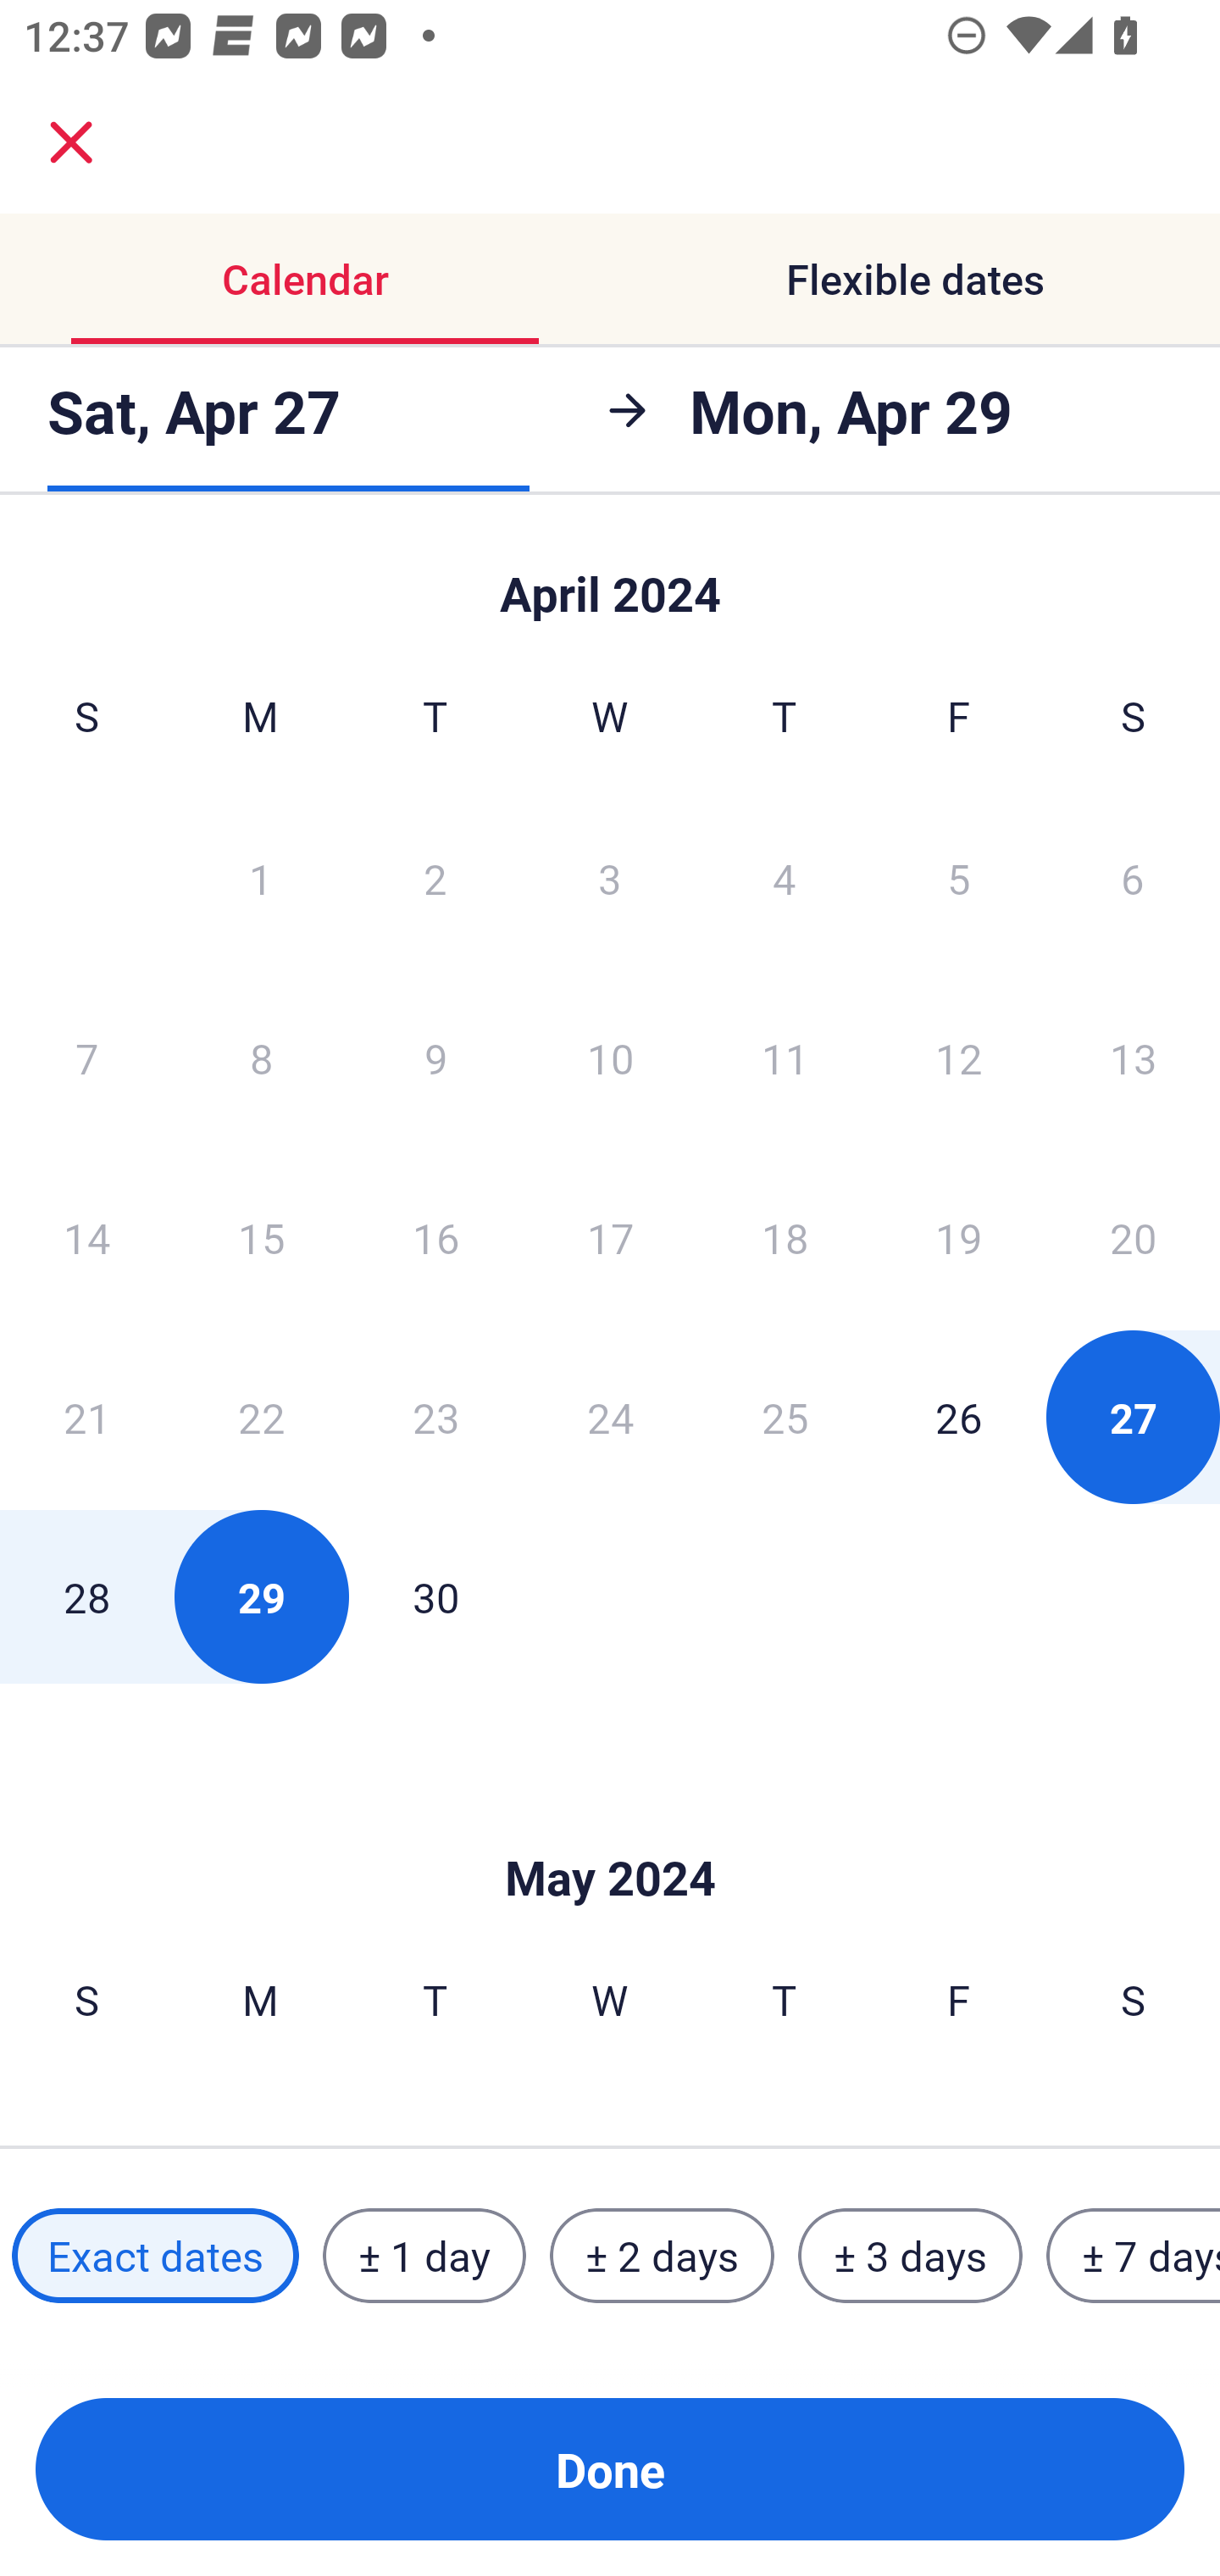 Image resolution: width=1220 pixels, height=2576 pixels. Describe the element at coordinates (435, 1596) in the screenshot. I see `30 Tuesday, April 30, 2024` at that location.